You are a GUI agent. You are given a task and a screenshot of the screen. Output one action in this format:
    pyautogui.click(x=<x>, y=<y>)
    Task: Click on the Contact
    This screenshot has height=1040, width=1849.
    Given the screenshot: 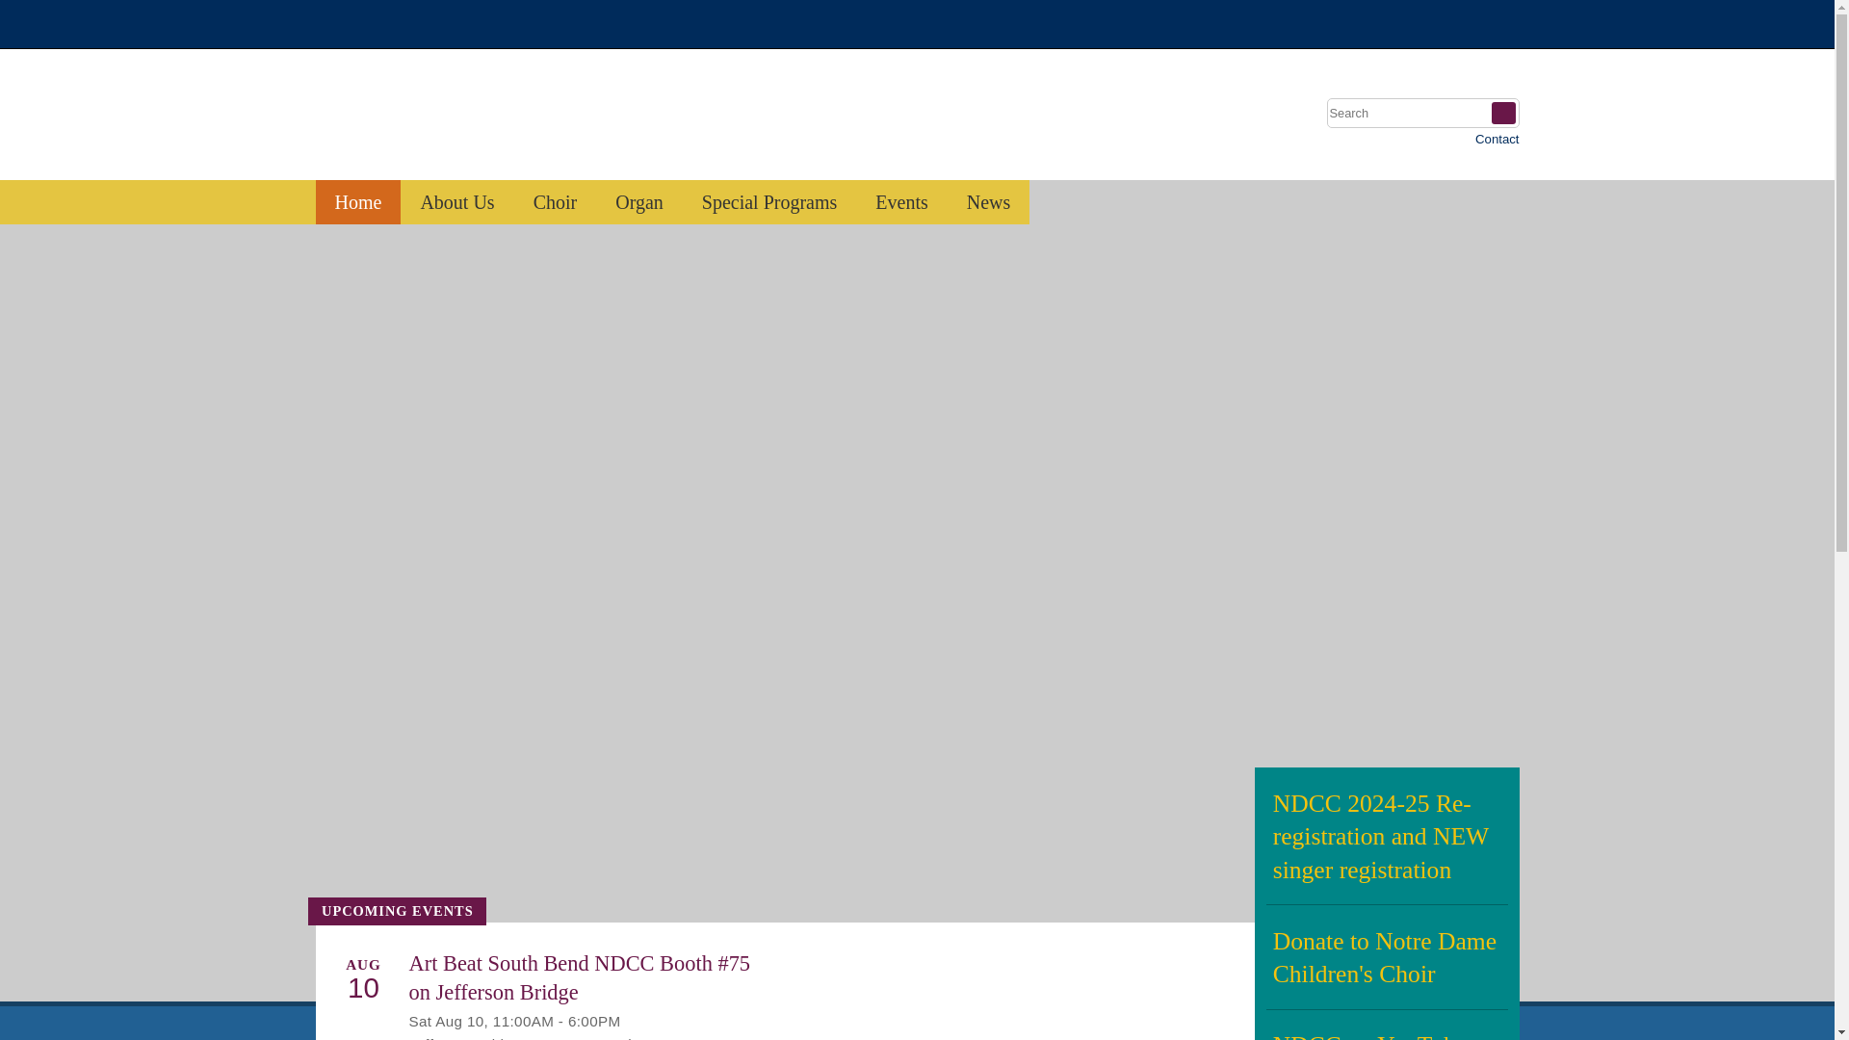 What is the action you would take?
    pyautogui.click(x=1497, y=139)
    